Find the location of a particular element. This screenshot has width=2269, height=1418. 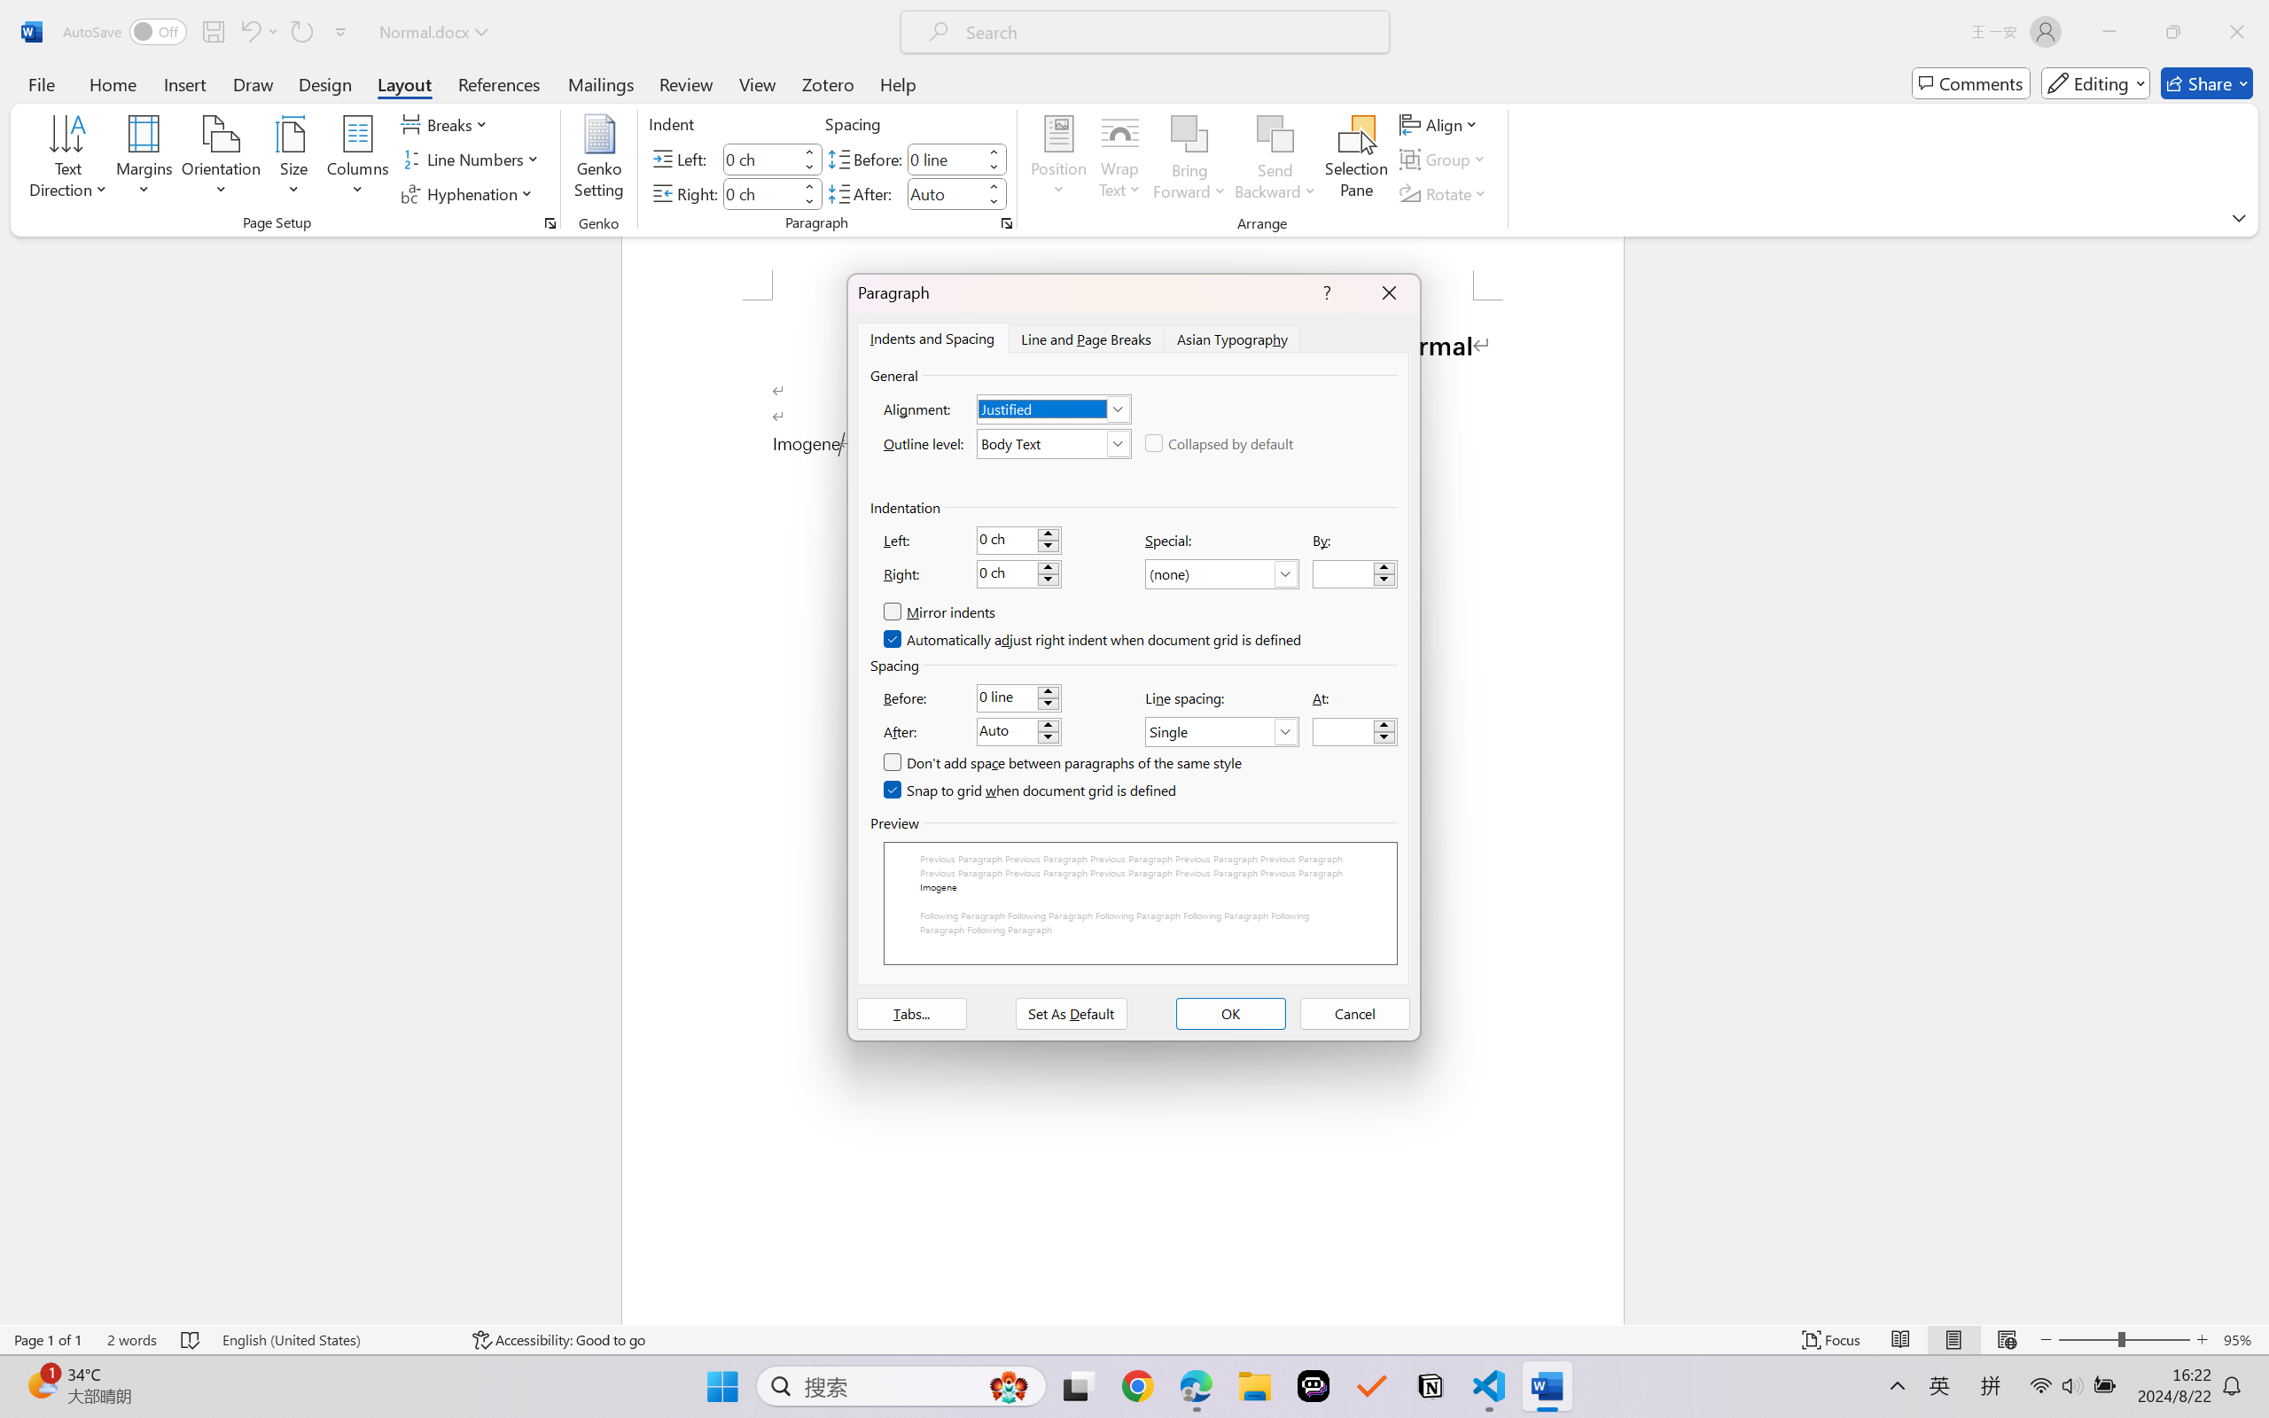

Columns is located at coordinates (358, 160).